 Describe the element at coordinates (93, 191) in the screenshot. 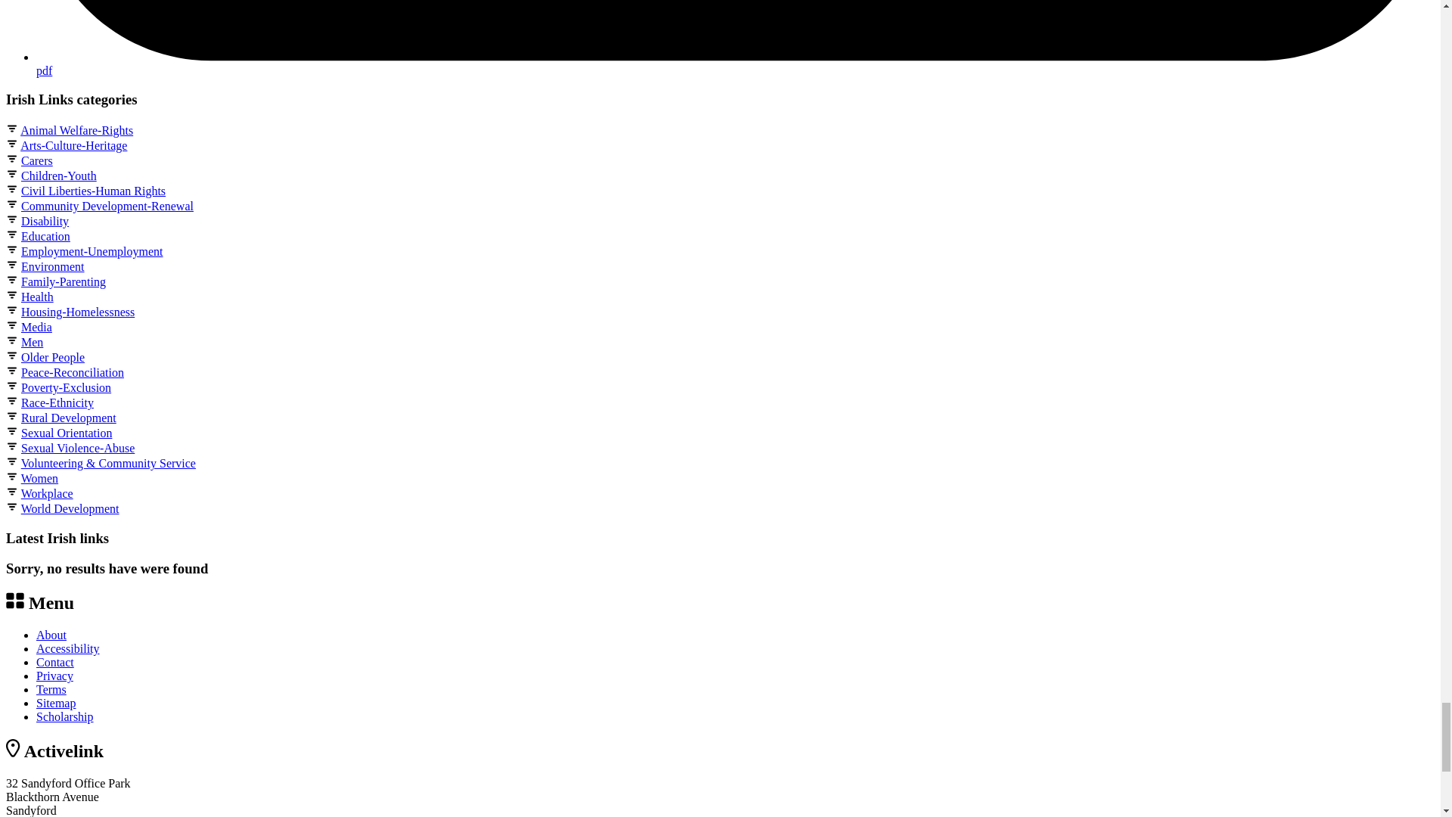

I see `Civil Liberties-Human Rights` at that location.